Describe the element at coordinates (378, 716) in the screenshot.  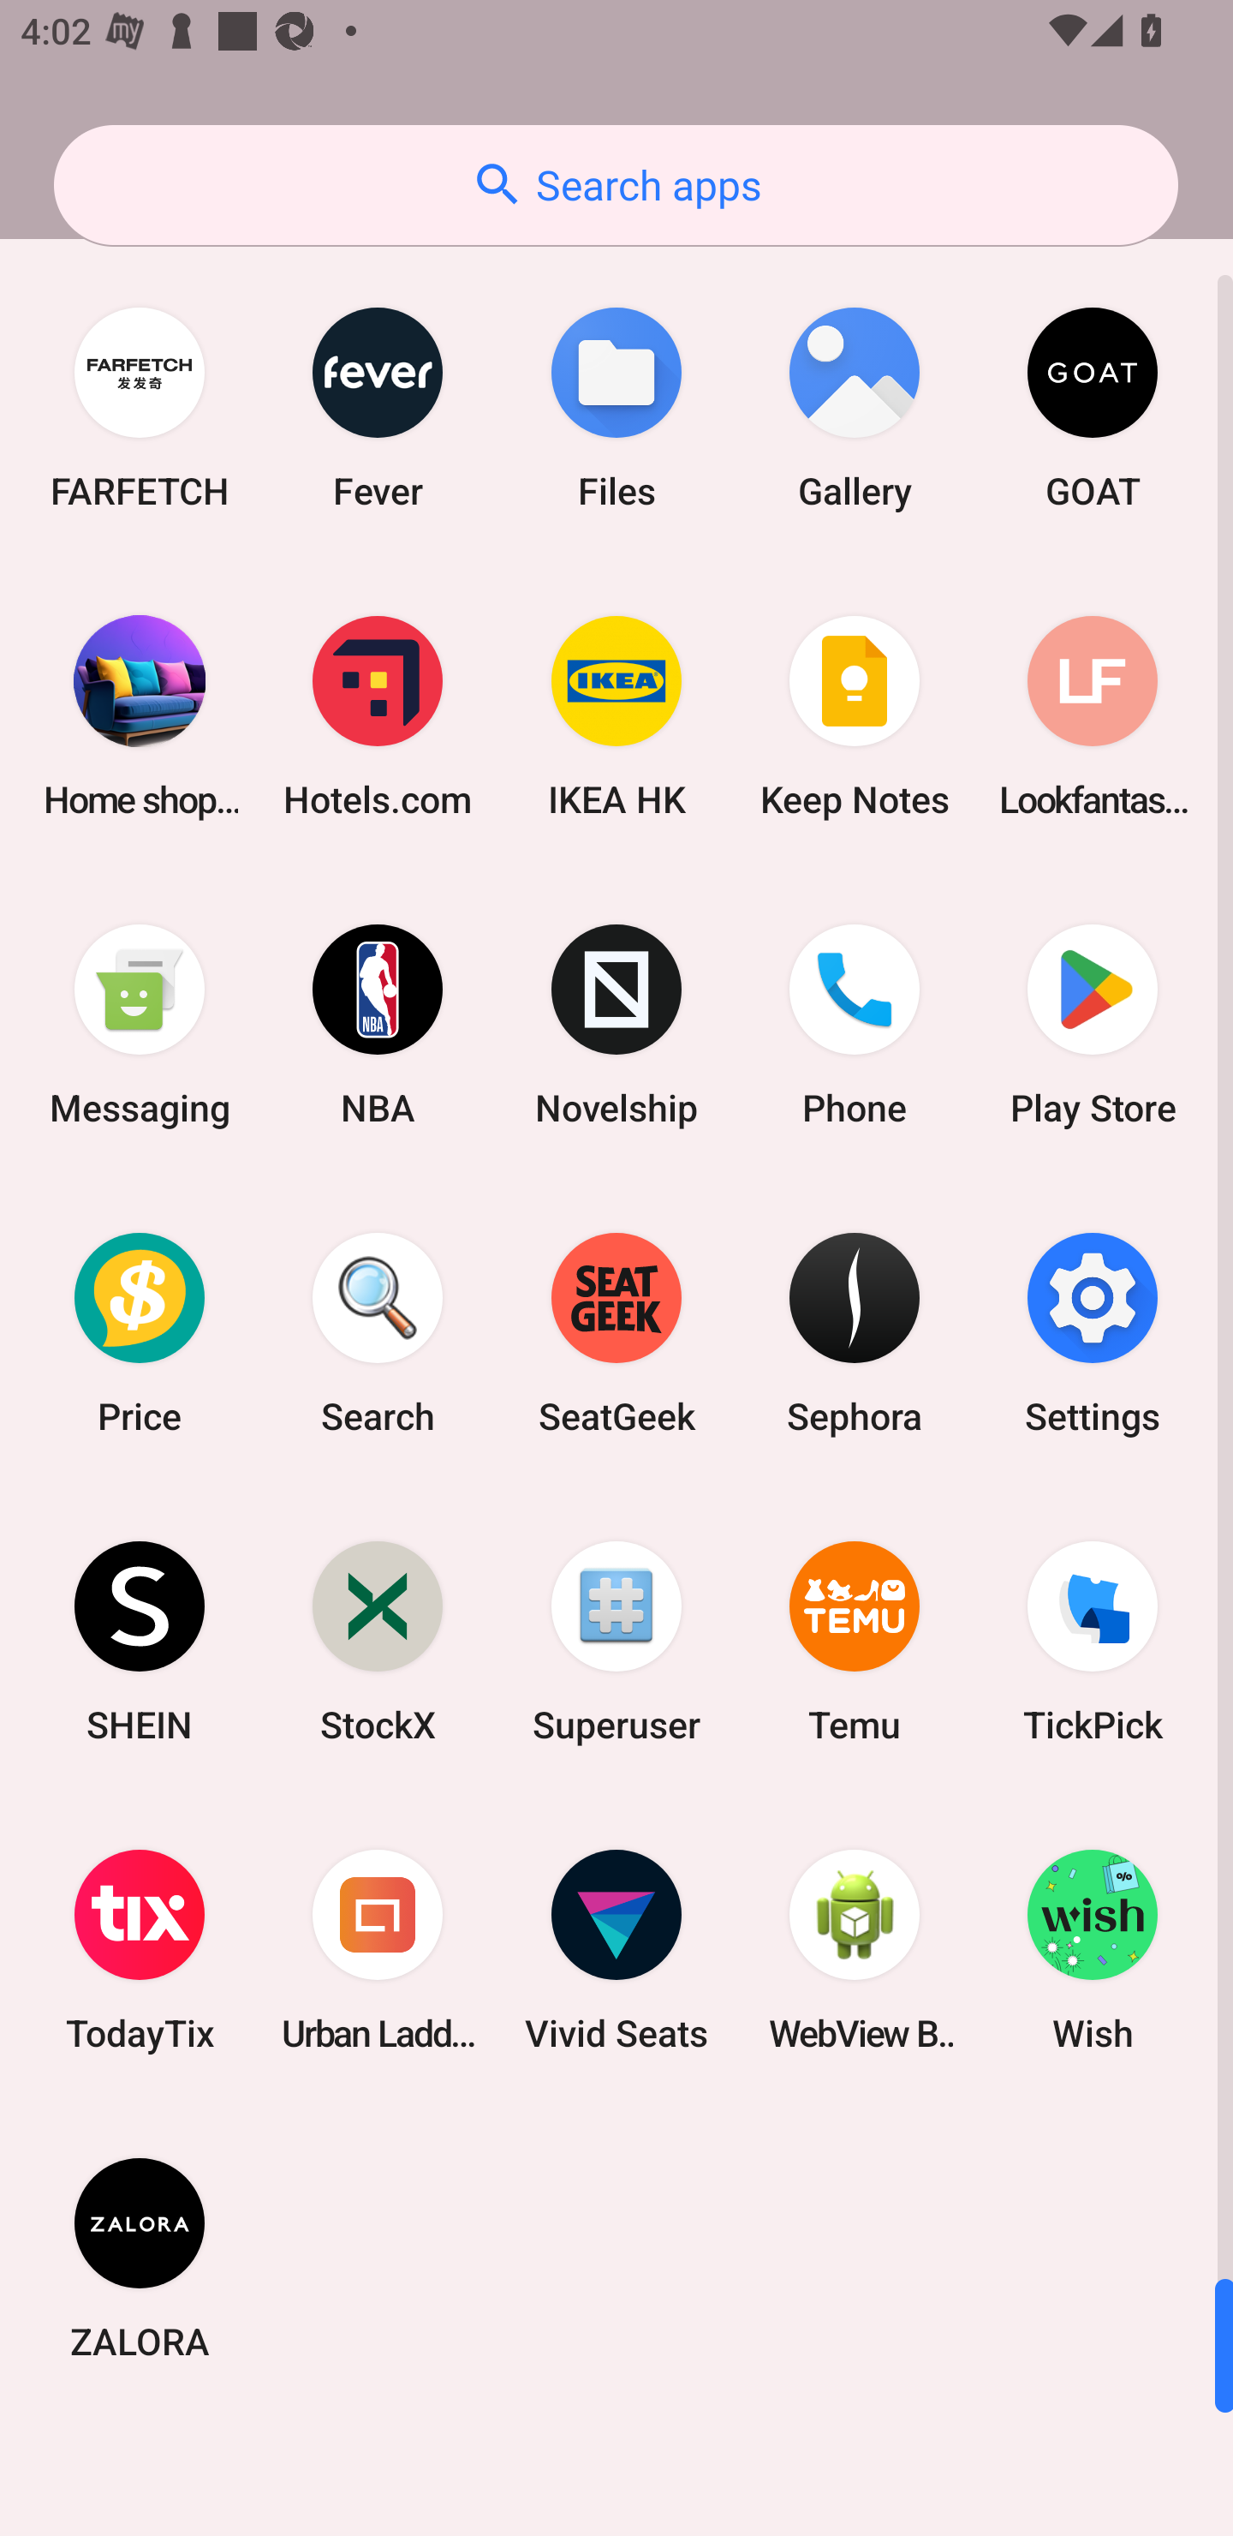
I see `Hotels.com` at that location.